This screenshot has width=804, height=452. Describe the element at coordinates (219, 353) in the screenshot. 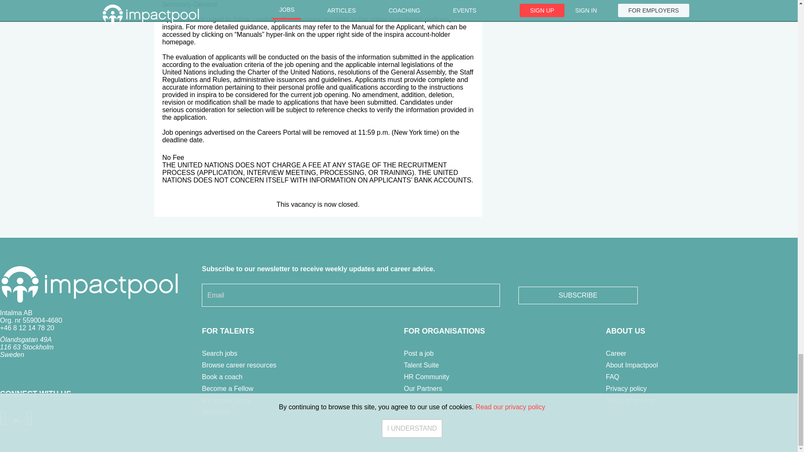

I see `Search jobs` at that location.